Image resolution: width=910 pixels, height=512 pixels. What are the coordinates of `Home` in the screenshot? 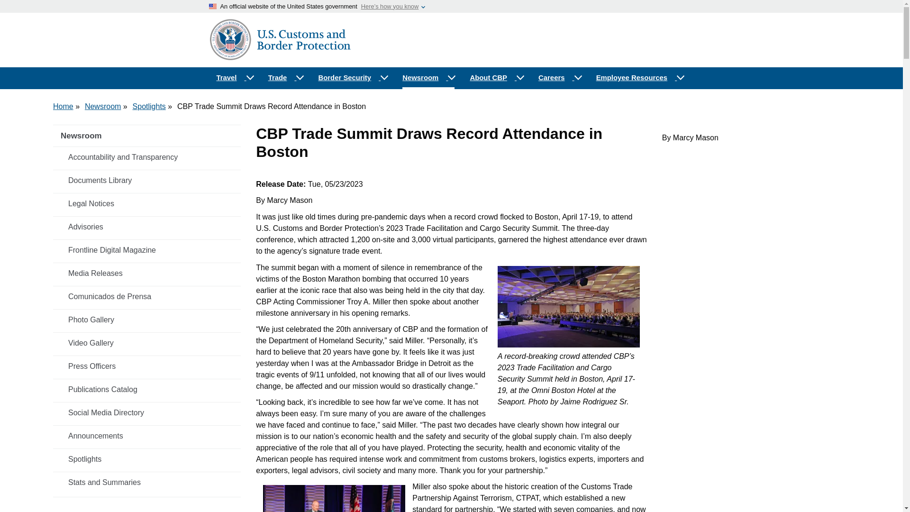 It's located at (63, 106).